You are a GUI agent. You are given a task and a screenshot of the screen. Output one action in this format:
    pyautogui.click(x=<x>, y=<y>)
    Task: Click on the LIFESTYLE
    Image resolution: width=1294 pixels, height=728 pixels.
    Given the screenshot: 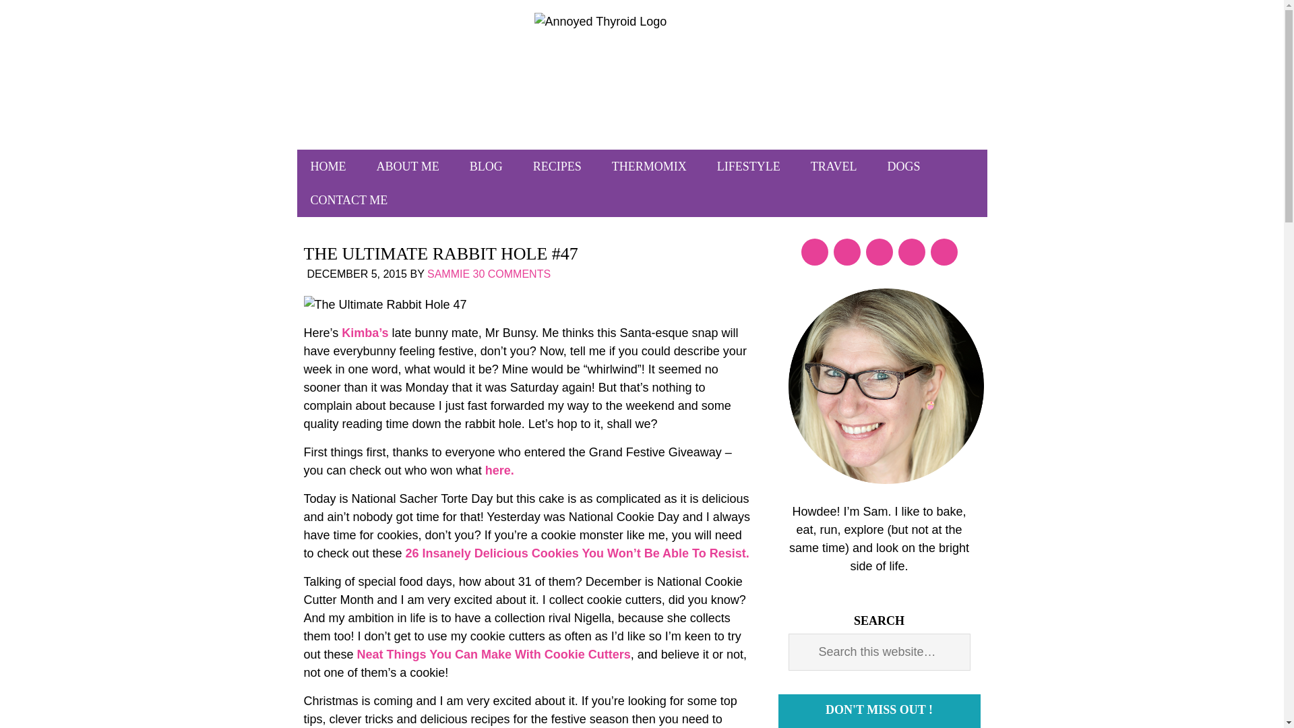 What is the action you would take?
    pyautogui.click(x=749, y=166)
    